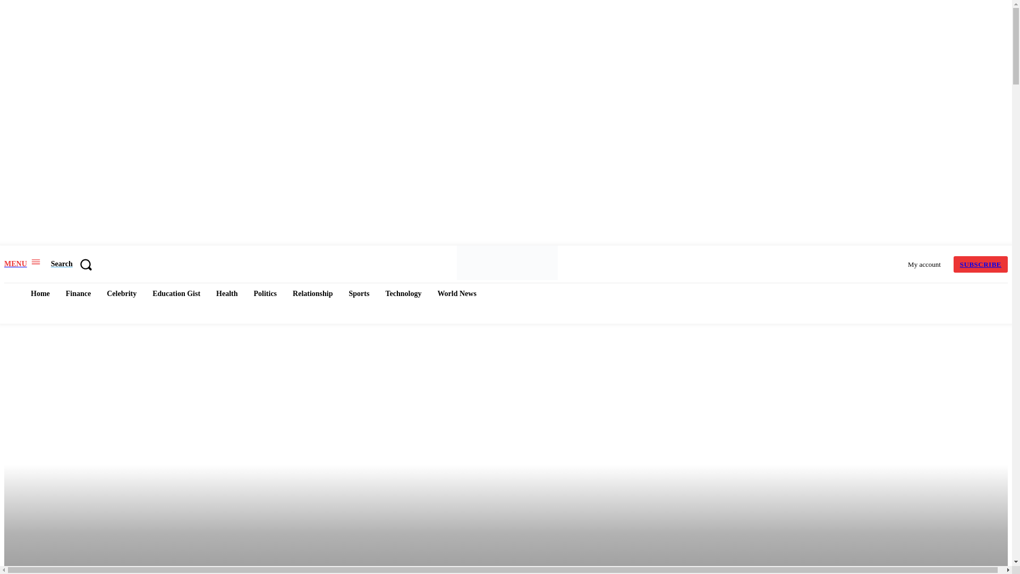 The height and width of the screenshot is (574, 1020). Describe the element at coordinates (312, 293) in the screenshot. I see `Relationship` at that location.